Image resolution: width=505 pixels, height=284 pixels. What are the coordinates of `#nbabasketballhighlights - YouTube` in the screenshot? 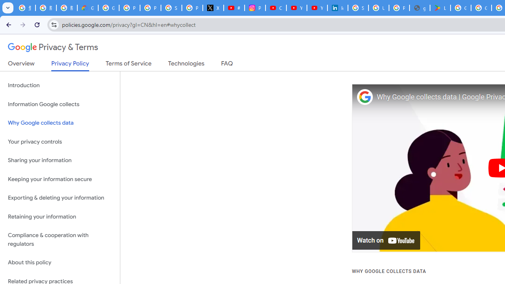 It's located at (234, 8).